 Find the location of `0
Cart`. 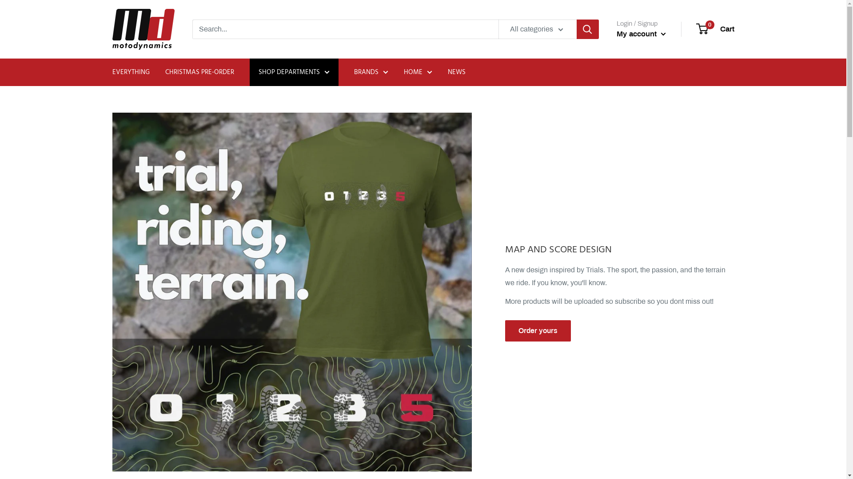

0
Cart is located at coordinates (715, 29).